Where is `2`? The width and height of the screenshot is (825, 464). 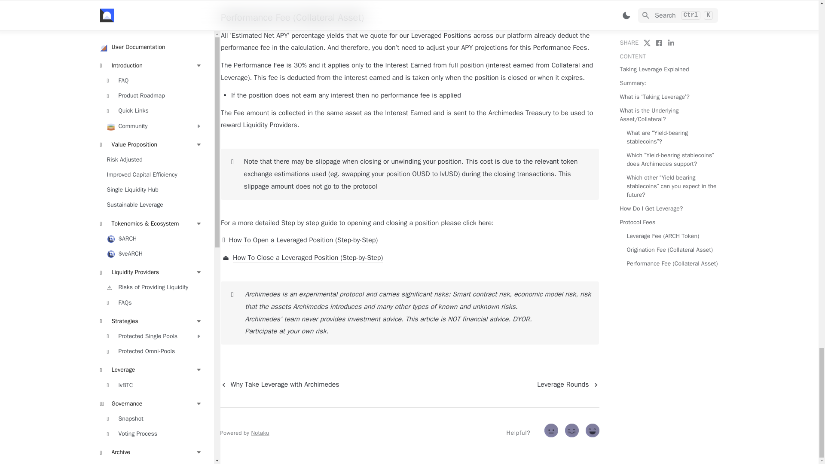 2 is located at coordinates (593, 432).